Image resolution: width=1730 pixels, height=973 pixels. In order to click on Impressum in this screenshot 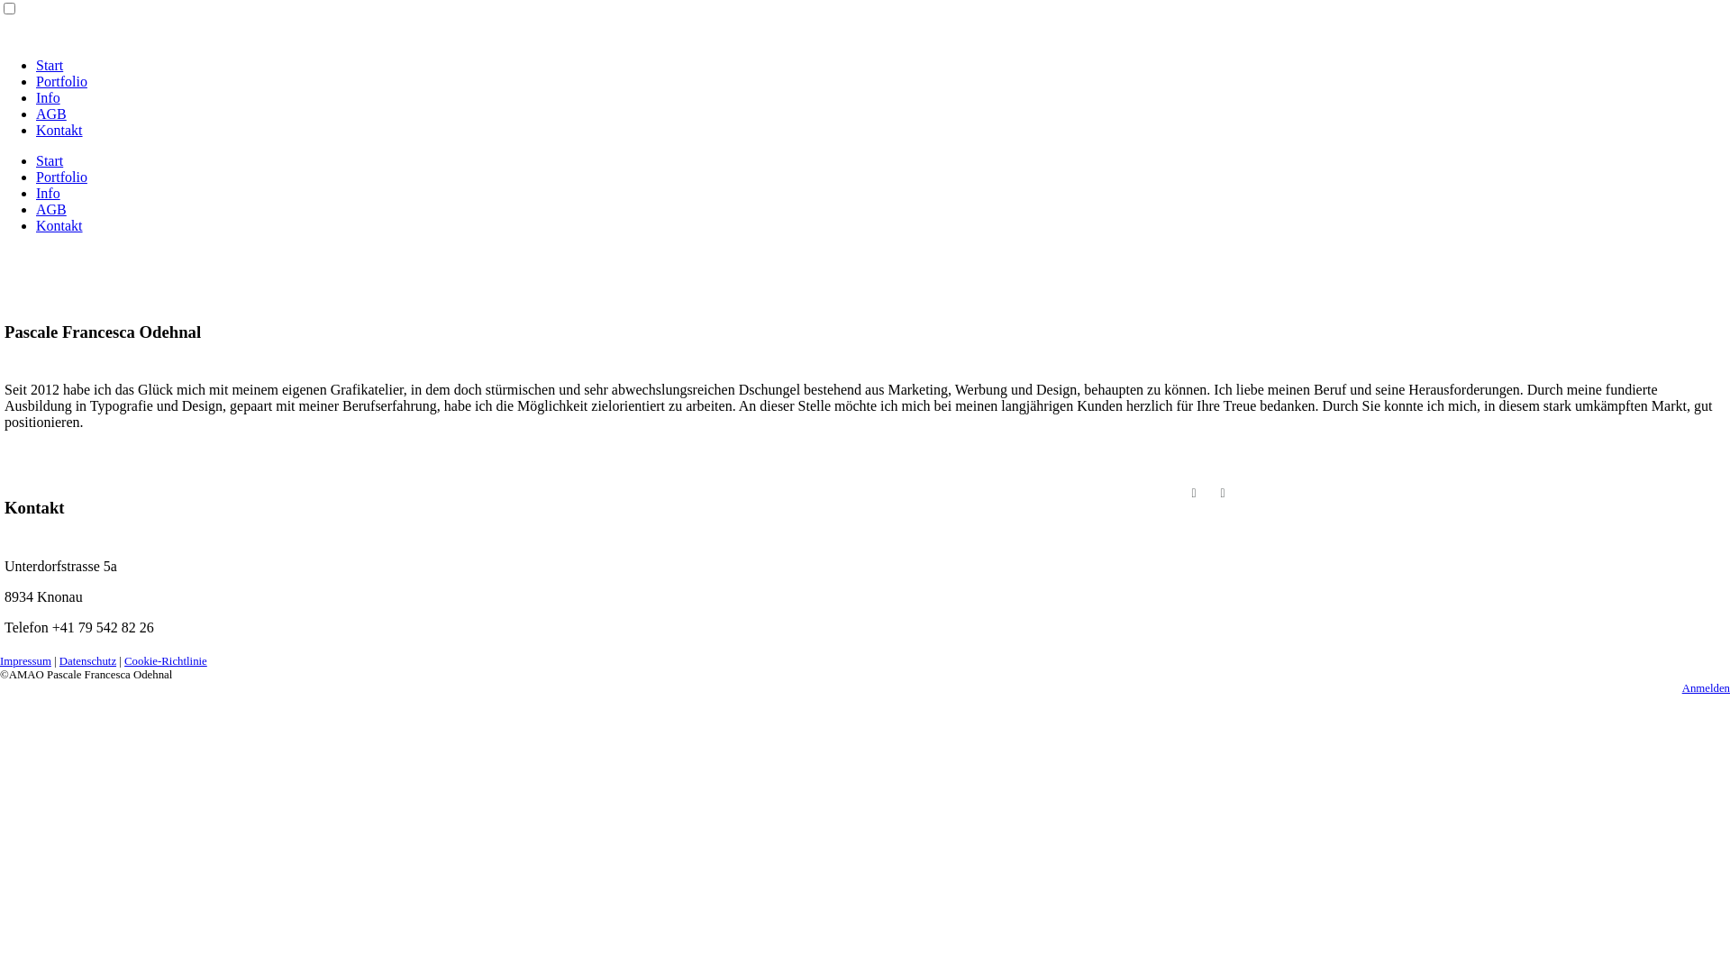, I will do `click(25, 661)`.